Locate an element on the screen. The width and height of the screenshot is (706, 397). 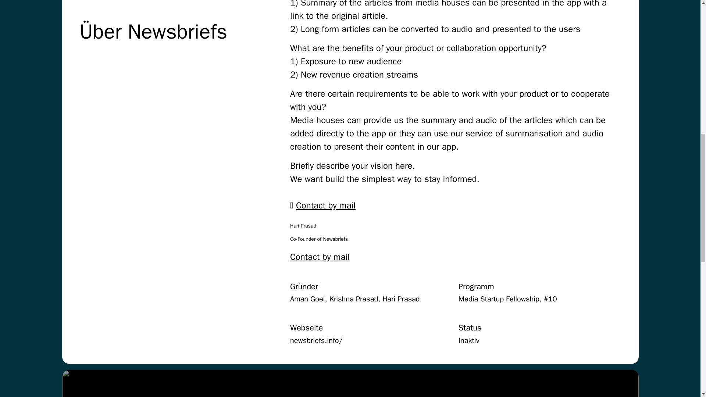
Contact by mail is located at coordinates (326, 205).